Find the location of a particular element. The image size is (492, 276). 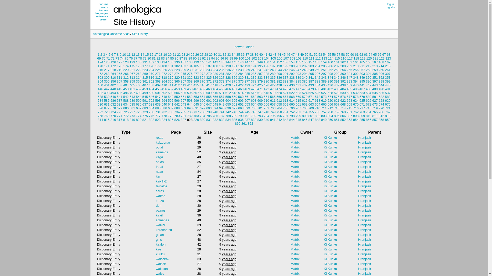

643 is located at coordinates (183, 104).